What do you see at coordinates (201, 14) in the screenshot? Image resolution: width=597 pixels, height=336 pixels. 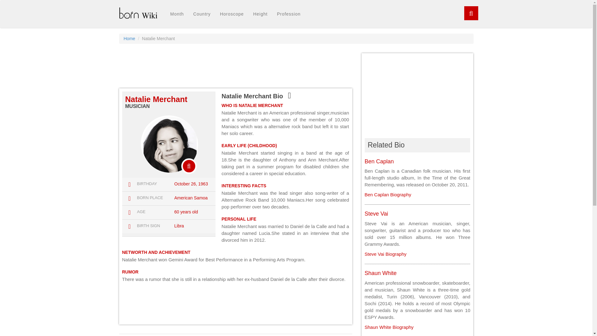 I see `Country` at bounding box center [201, 14].